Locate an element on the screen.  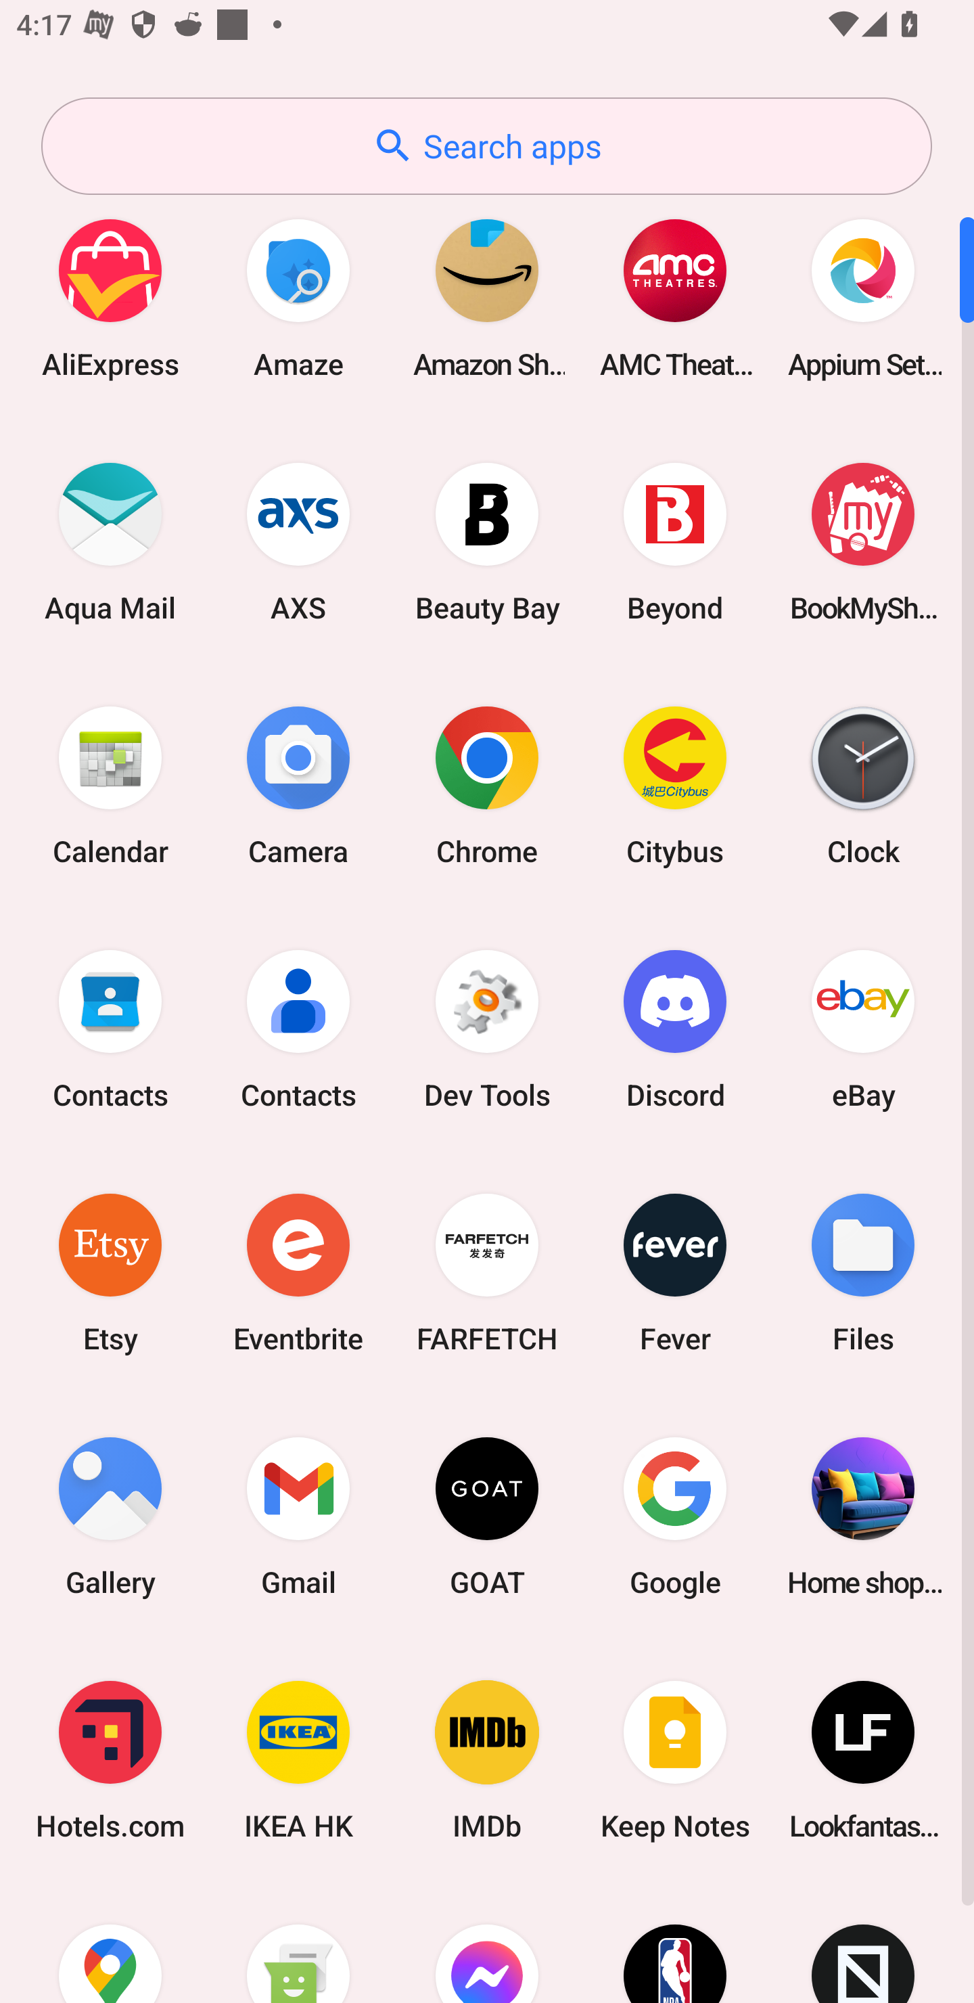
Fever is located at coordinates (675, 1272).